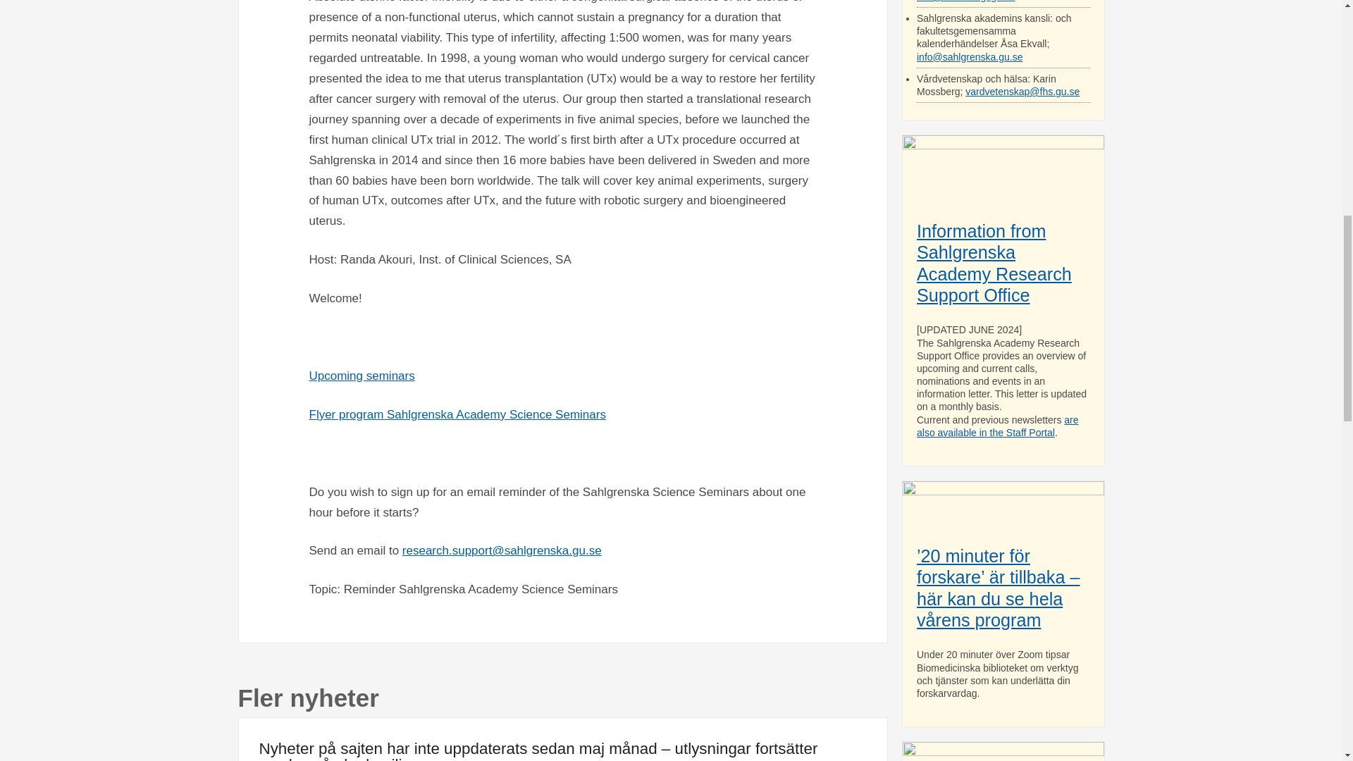  I want to click on Flyer program Sahlgrenska Academy Science Seminars, so click(457, 414).